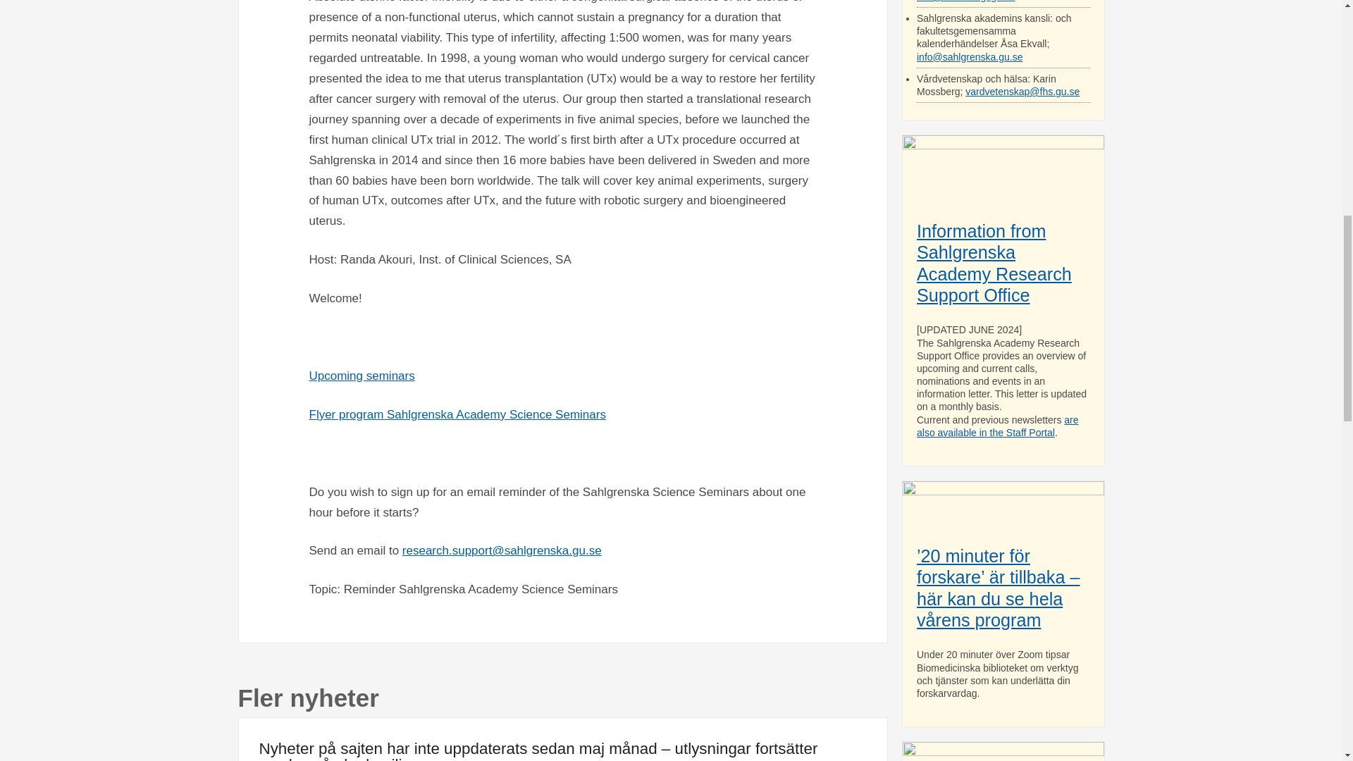  I want to click on Flyer program Sahlgrenska Academy Science Seminars, so click(457, 414).